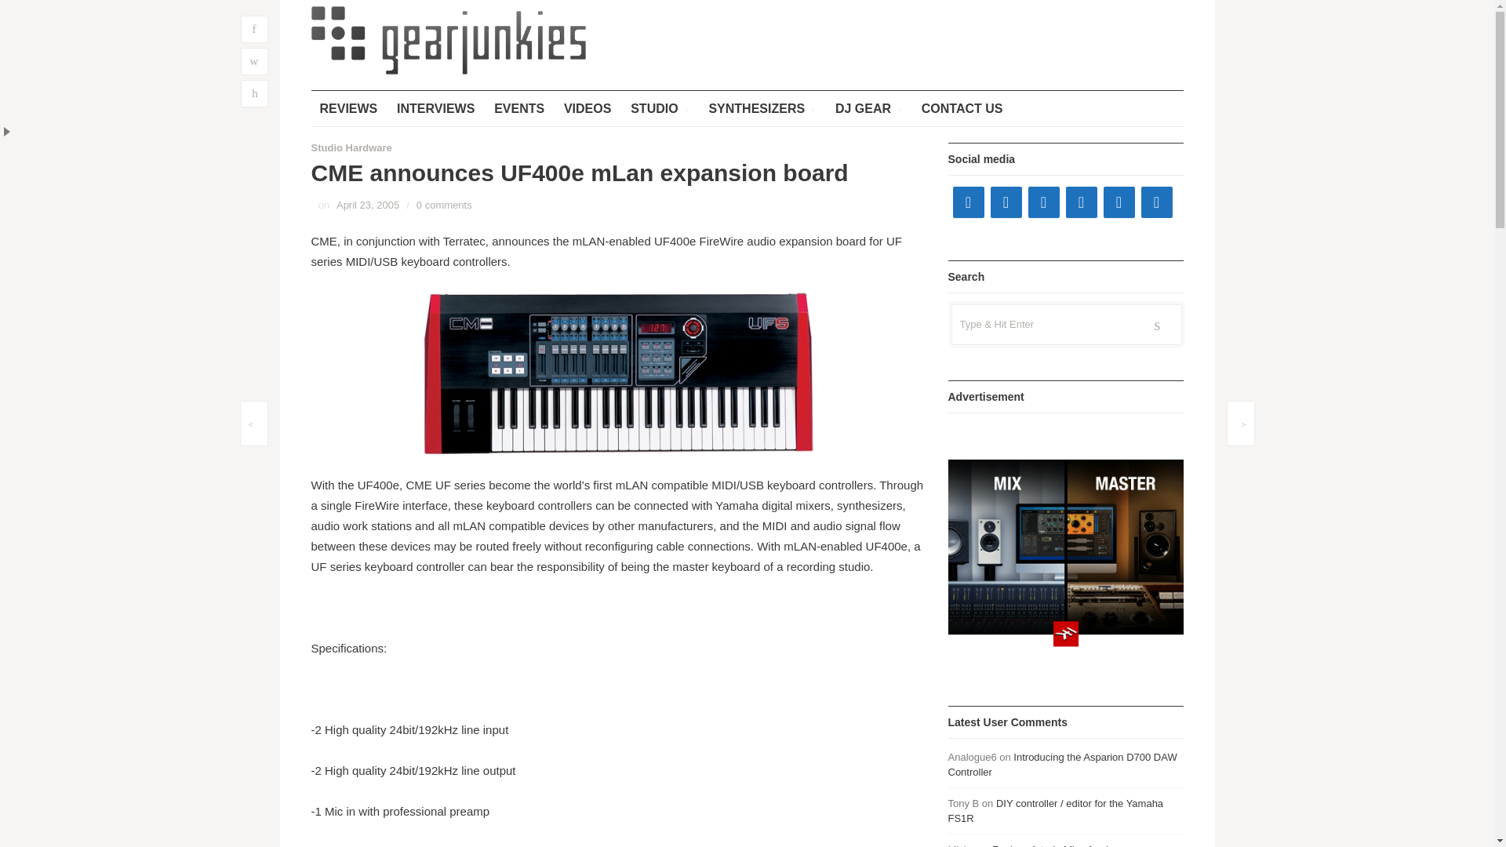  I want to click on SYNTHESIZERS, so click(762, 108).